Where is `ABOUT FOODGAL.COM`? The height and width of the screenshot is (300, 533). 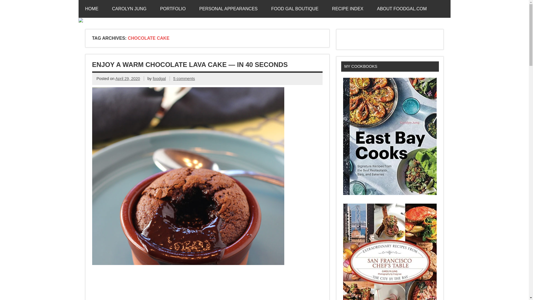
ABOUT FOODGAL.COM is located at coordinates (402, 9).